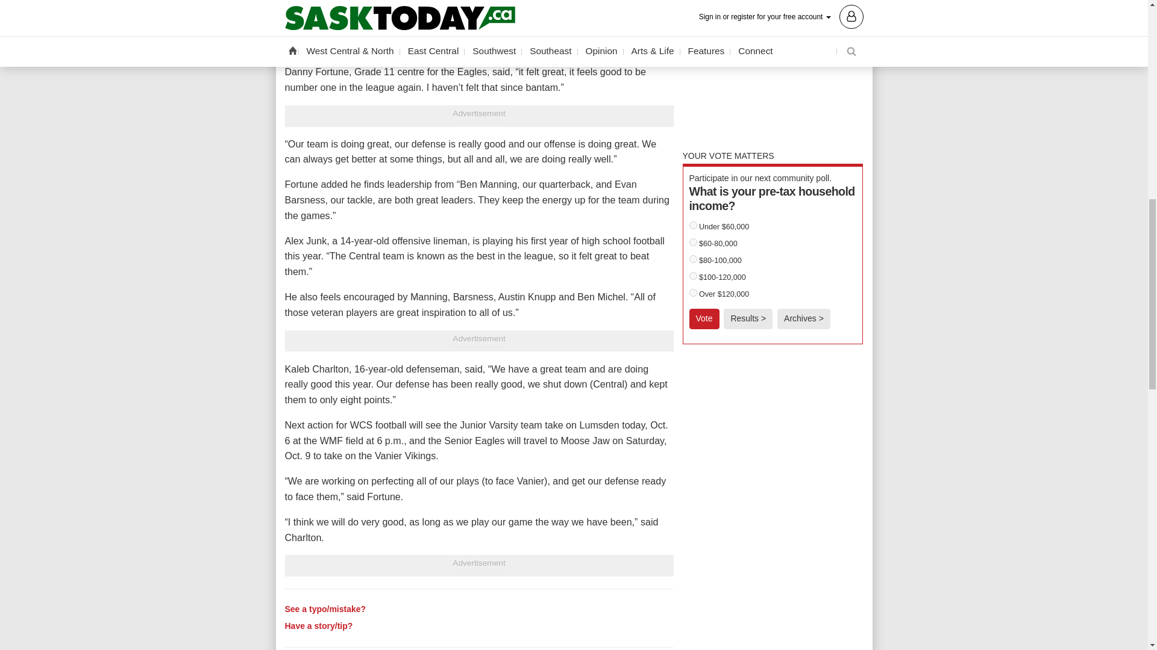 This screenshot has height=650, width=1157. Describe the element at coordinates (693, 292) in the screenshot. I see `121935` at that location.